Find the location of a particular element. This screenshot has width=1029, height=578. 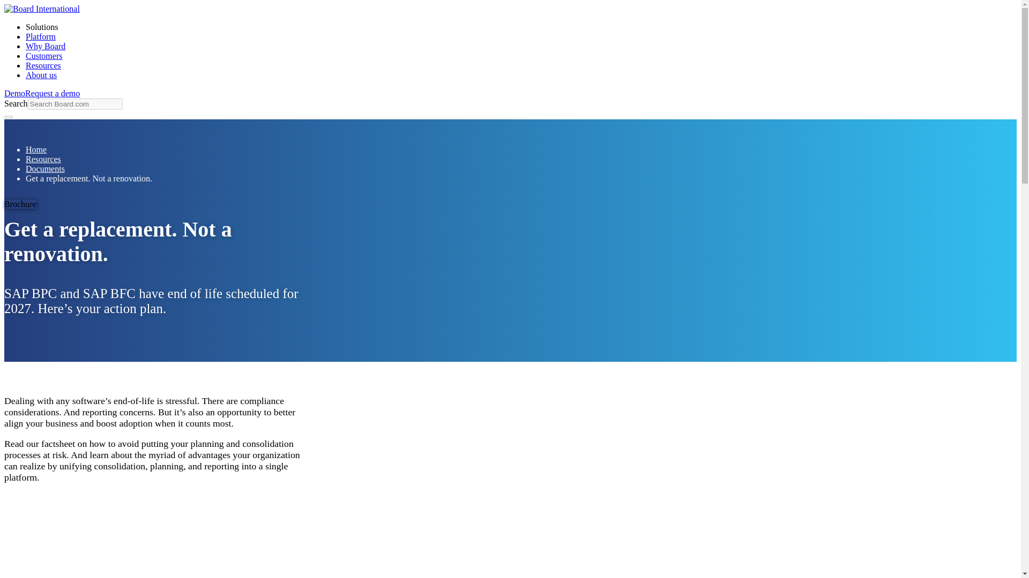

Customers is located at coordinates (44, 56).